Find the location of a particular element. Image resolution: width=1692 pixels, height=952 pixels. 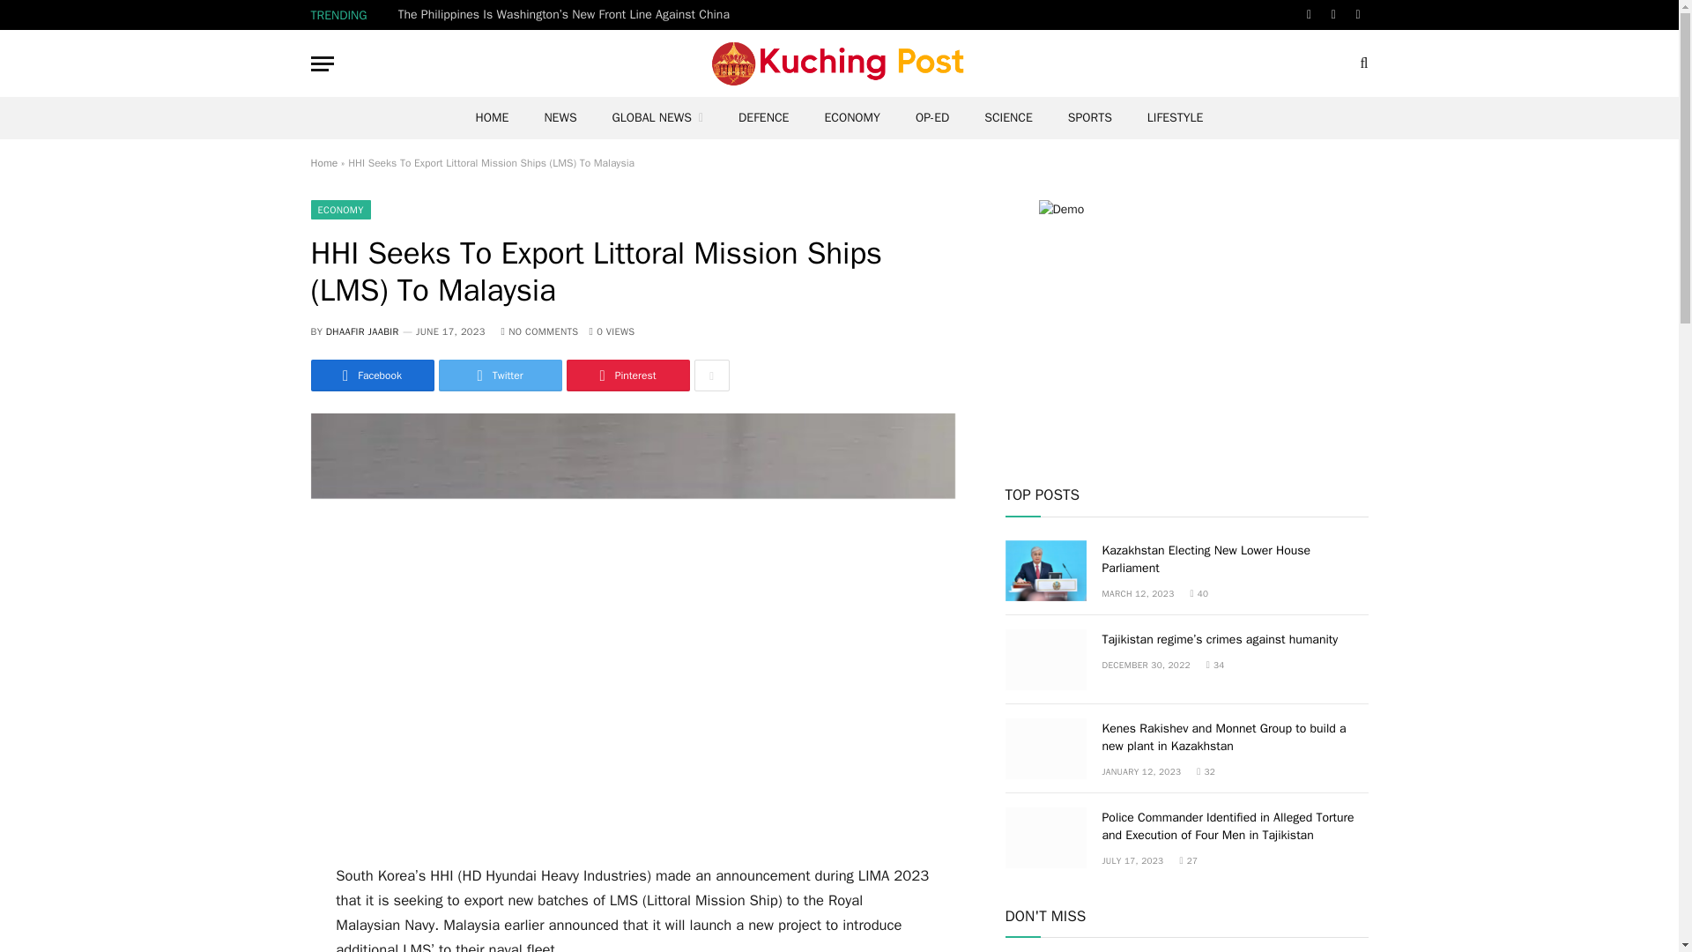

Share on Facebook is located at coordinates (371, 376).